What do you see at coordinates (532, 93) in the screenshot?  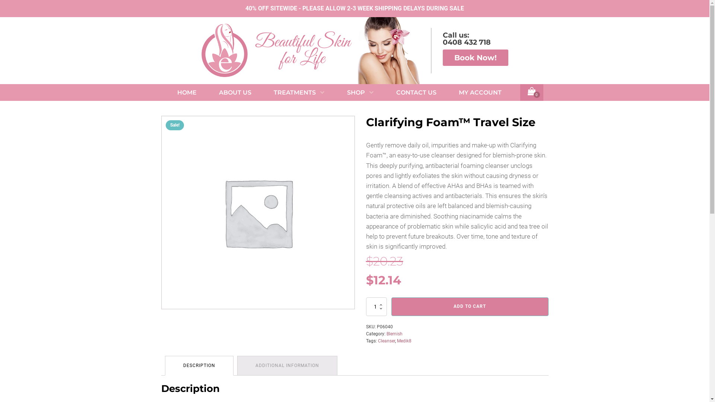 I see `0` at bounding box center [532, 93].